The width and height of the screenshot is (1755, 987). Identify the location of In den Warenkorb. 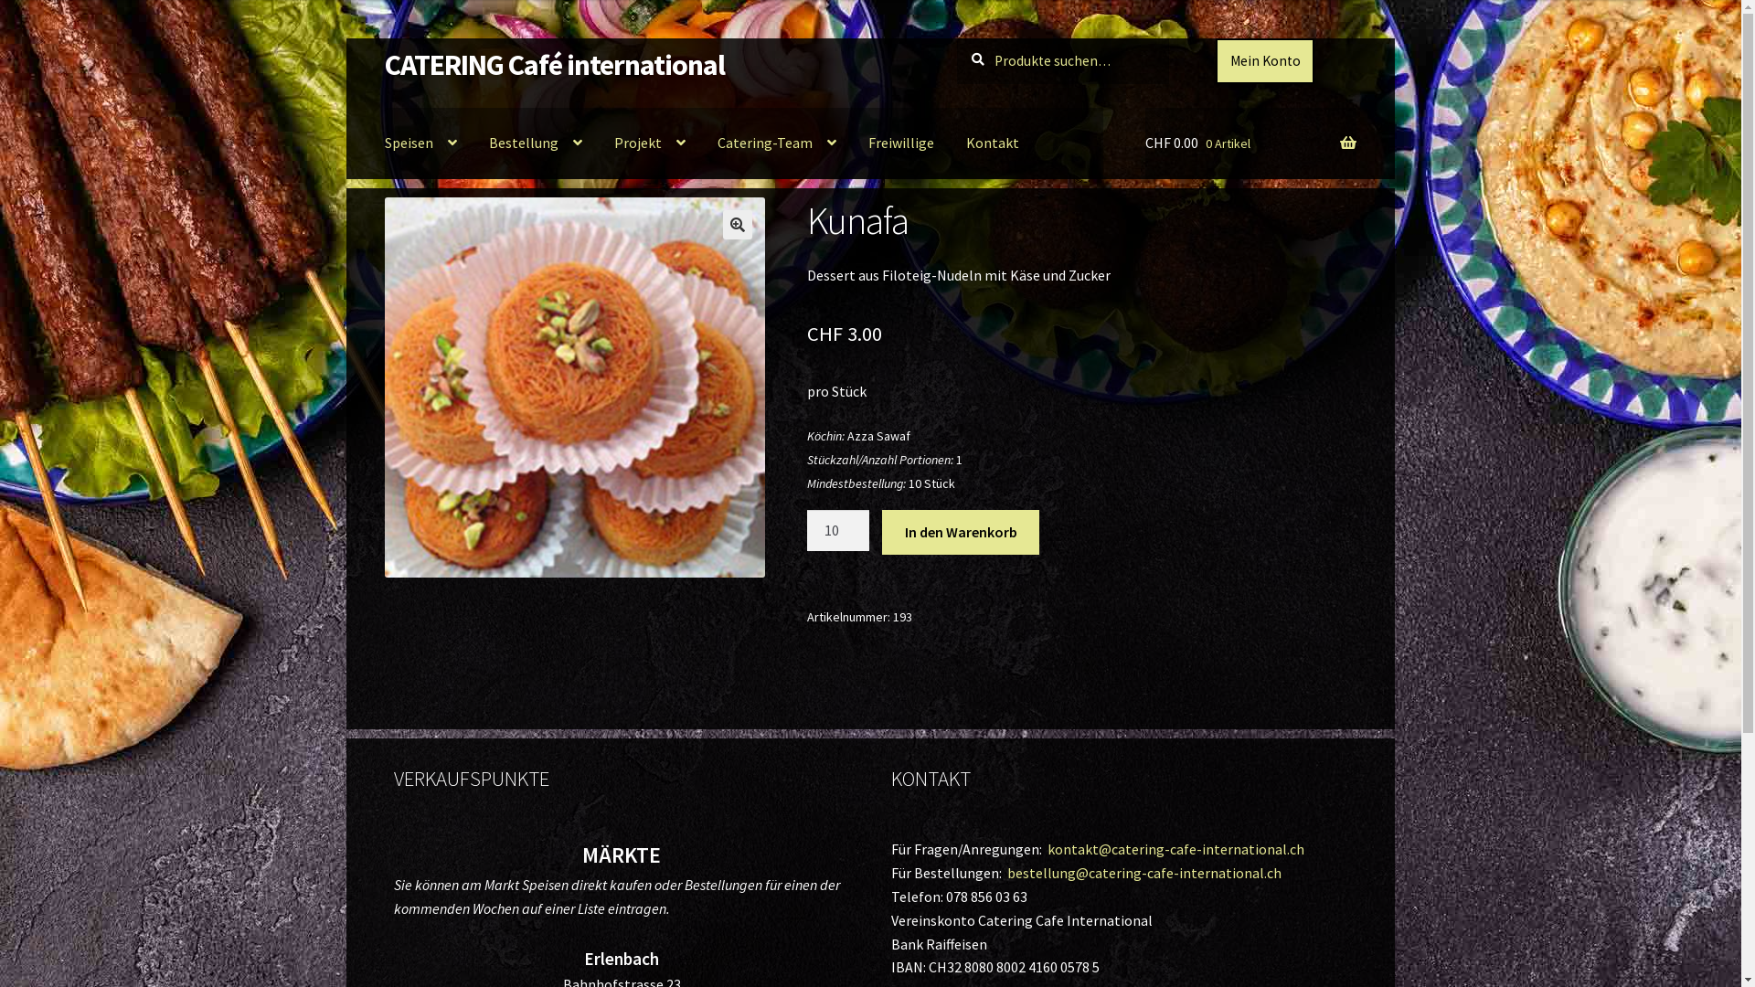
(960, 533).